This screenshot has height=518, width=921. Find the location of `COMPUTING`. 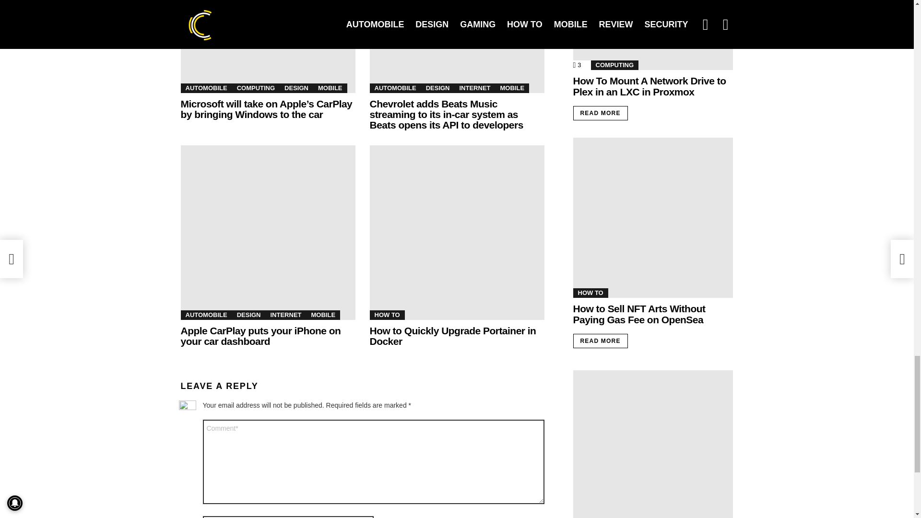

COMPUTING is located at coordinates (256, 88).